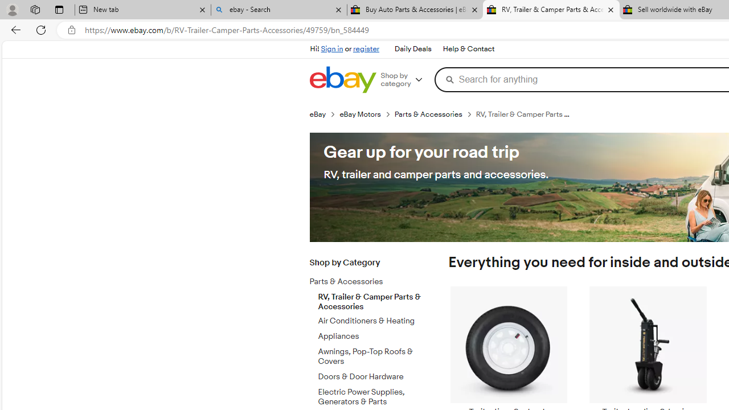  Describe the element at coordinates (372, 377) in the screenshot. I see `Doors & Door Hardware` at that location.